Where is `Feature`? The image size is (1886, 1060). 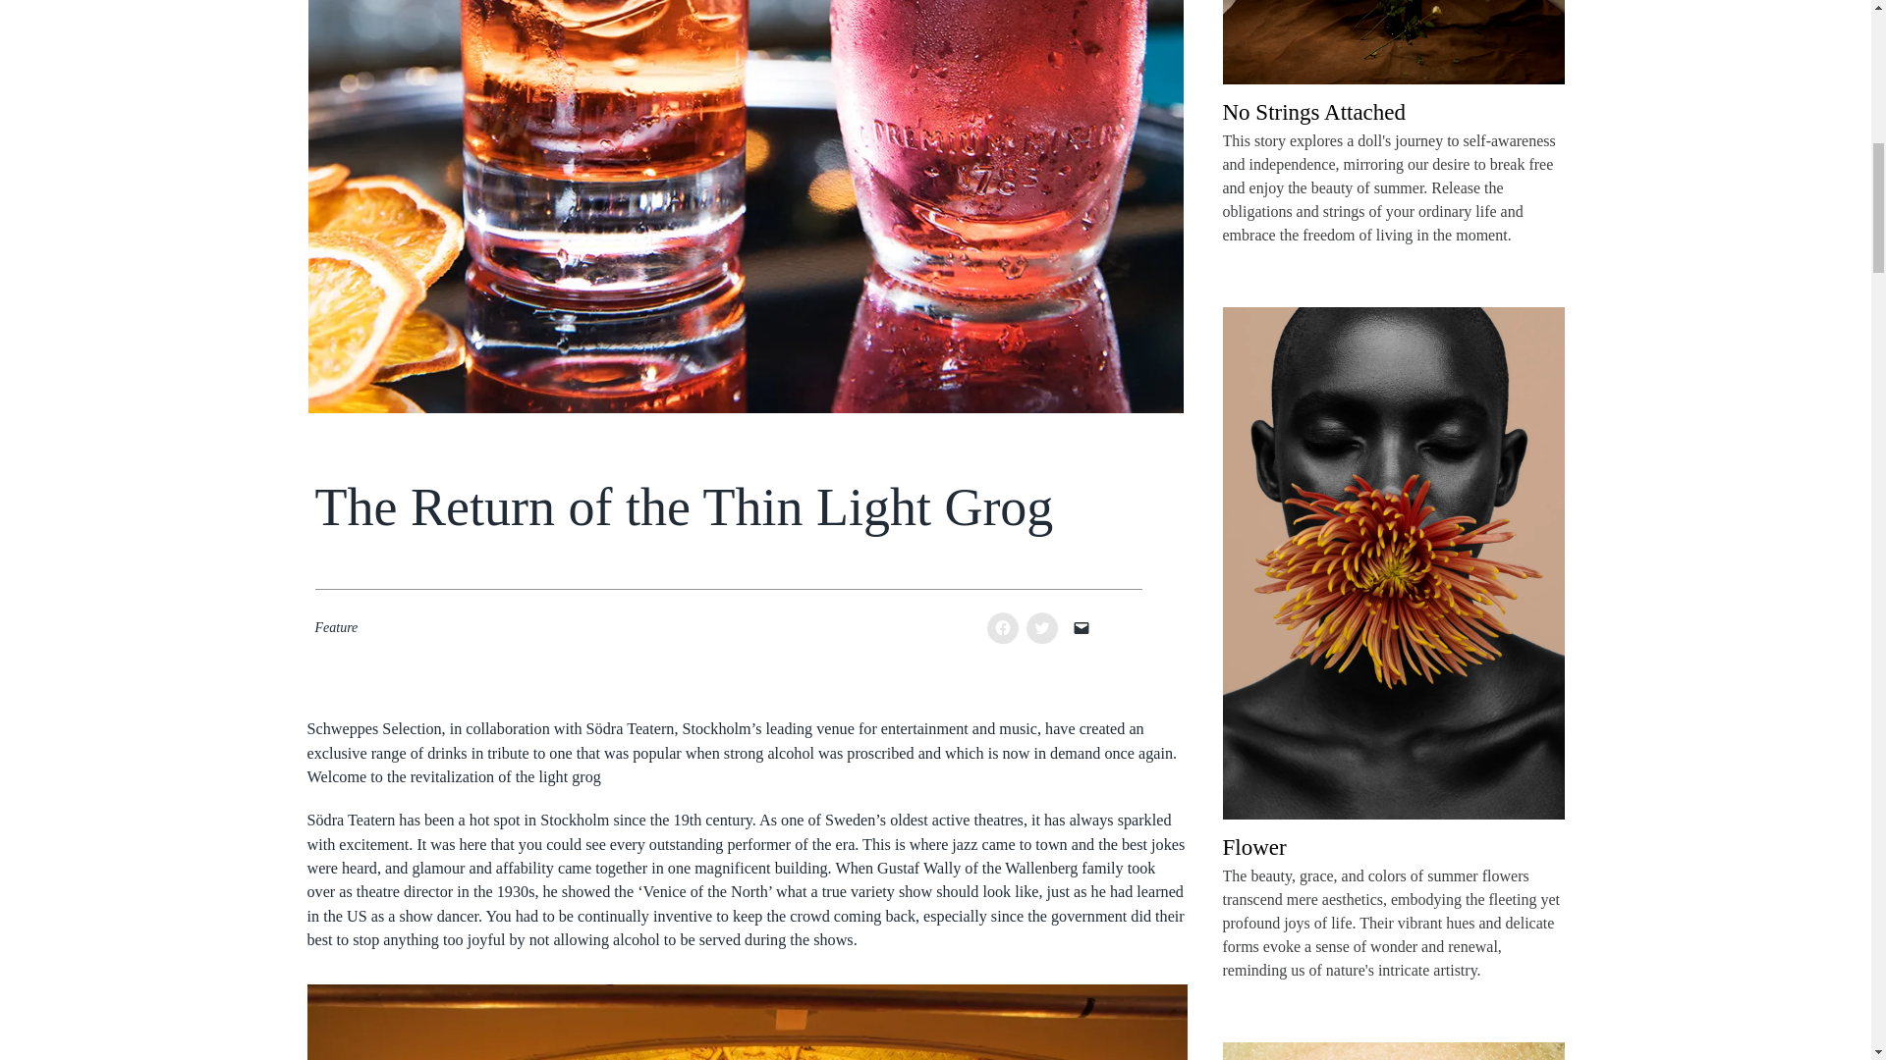 Feature is located at coordinates (336, 626).